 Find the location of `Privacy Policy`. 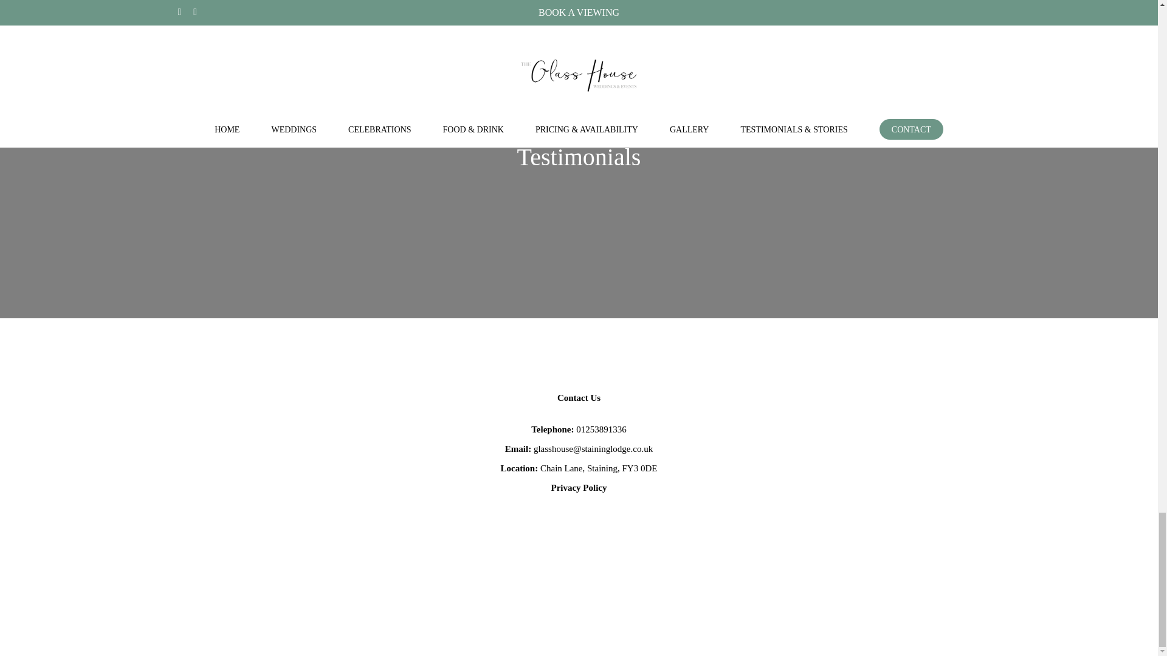

Privacy Policy is located at coordinates (579, 487).